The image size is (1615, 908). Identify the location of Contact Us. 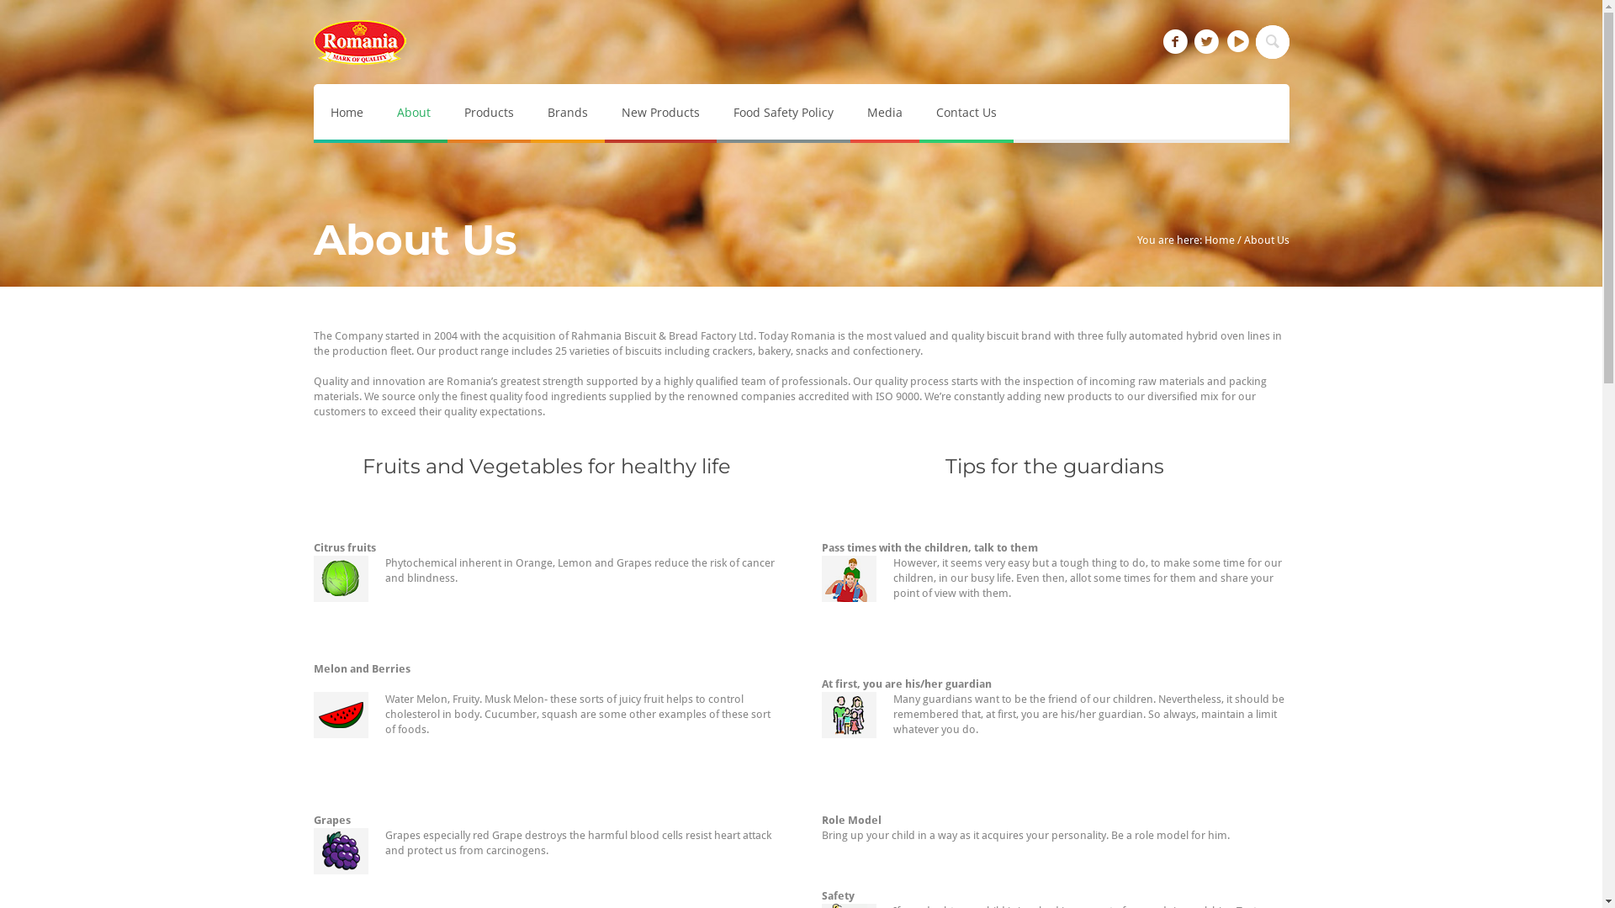
(966, 113).